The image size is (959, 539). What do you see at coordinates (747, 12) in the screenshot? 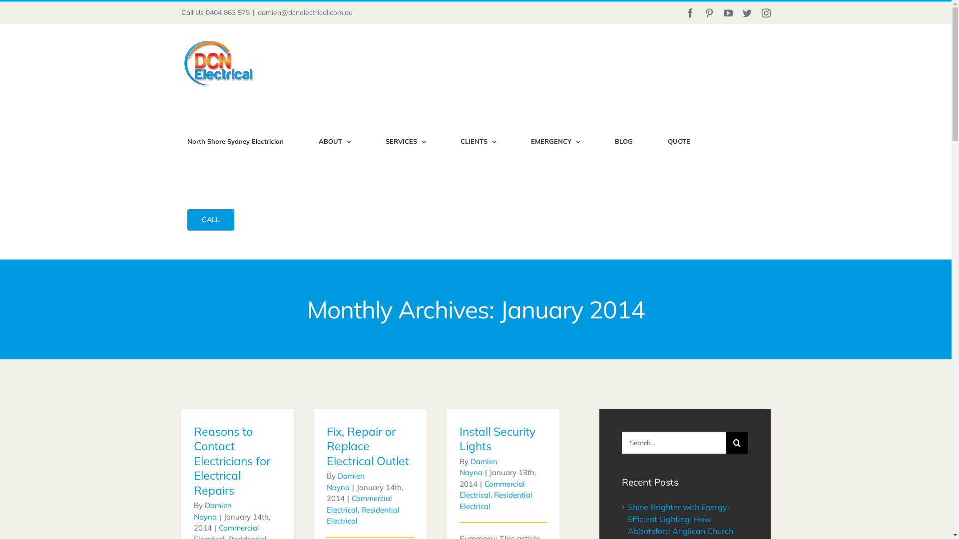
I see `Twitter` at bounding box center [747, 12].